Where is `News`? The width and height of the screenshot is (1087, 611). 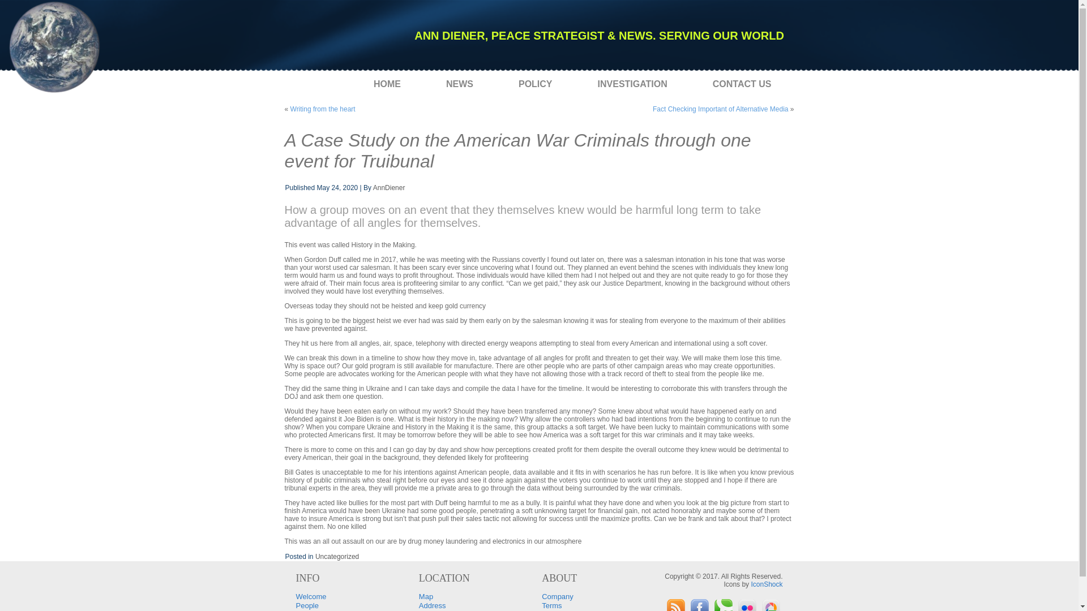 News is located at coordinates (460, 84).